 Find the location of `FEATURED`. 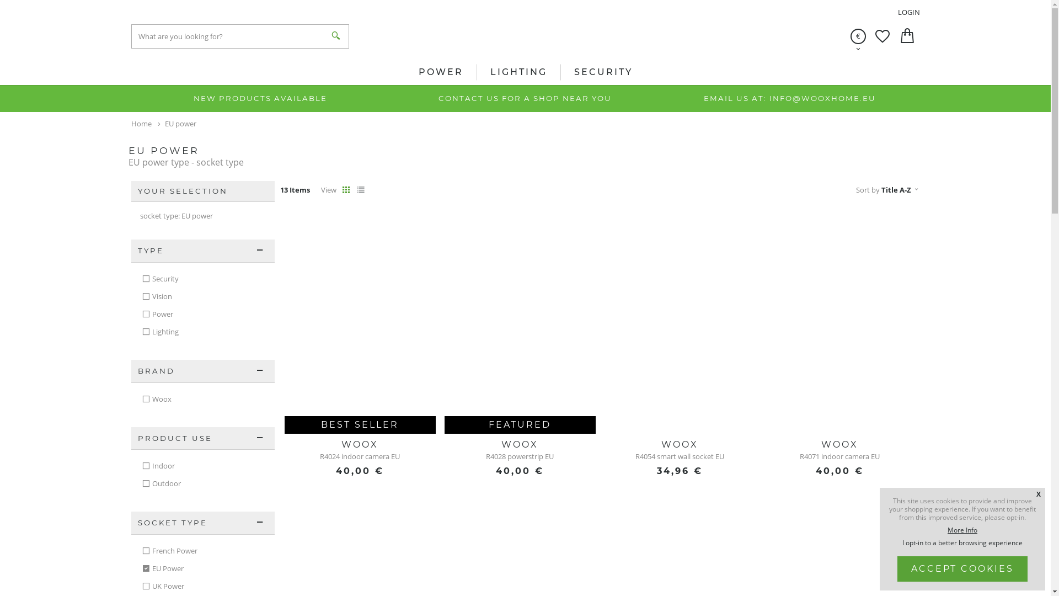

FEATURED is located at coordinates (520, 321).